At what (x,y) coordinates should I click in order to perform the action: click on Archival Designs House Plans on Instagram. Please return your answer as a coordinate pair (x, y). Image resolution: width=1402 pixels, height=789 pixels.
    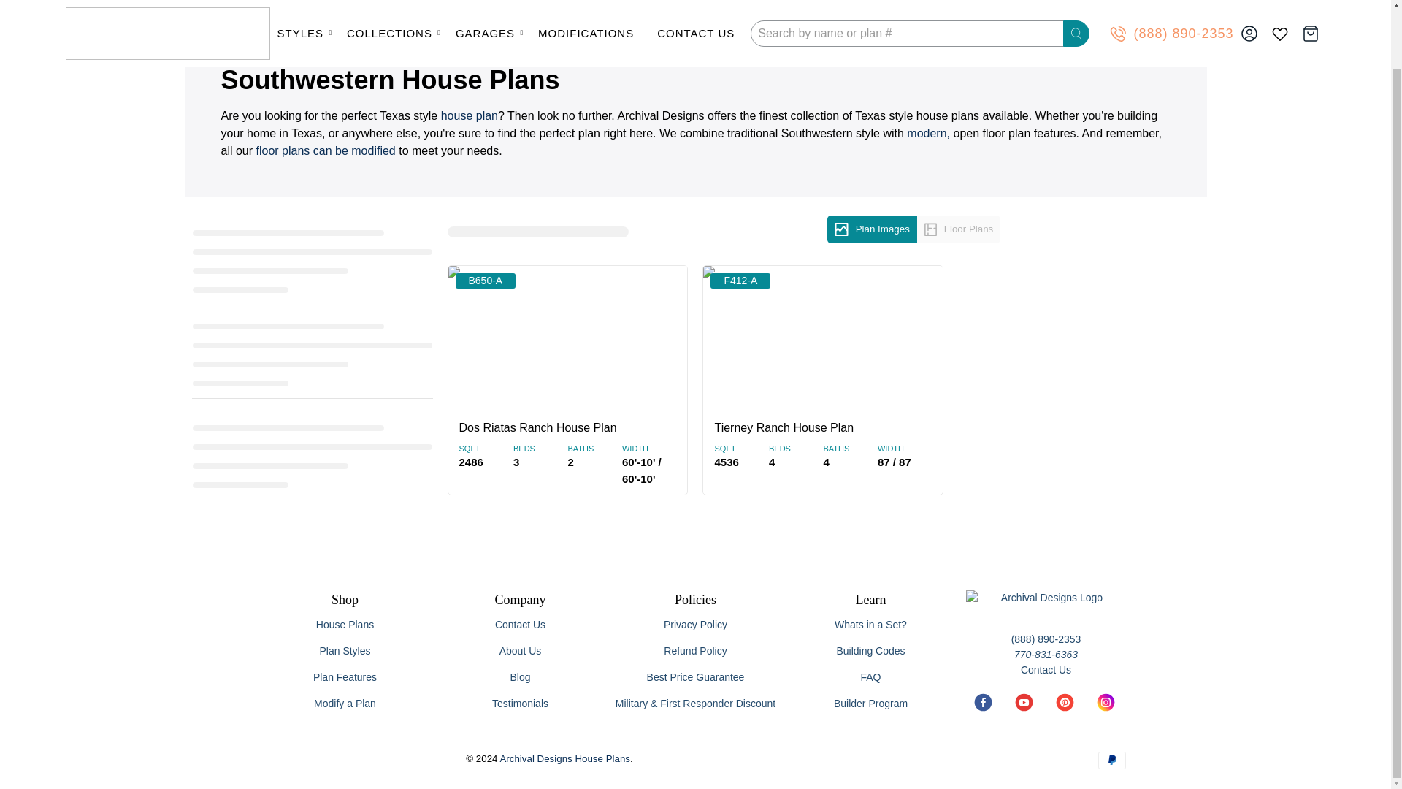
    Looking at the image, I should click on (1104, 709).